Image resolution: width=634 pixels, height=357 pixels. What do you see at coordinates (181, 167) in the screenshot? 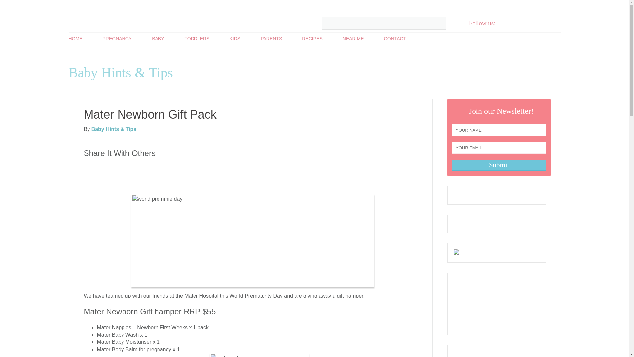
I see `Share on LinkedIn` at bounding box center [181, 167].